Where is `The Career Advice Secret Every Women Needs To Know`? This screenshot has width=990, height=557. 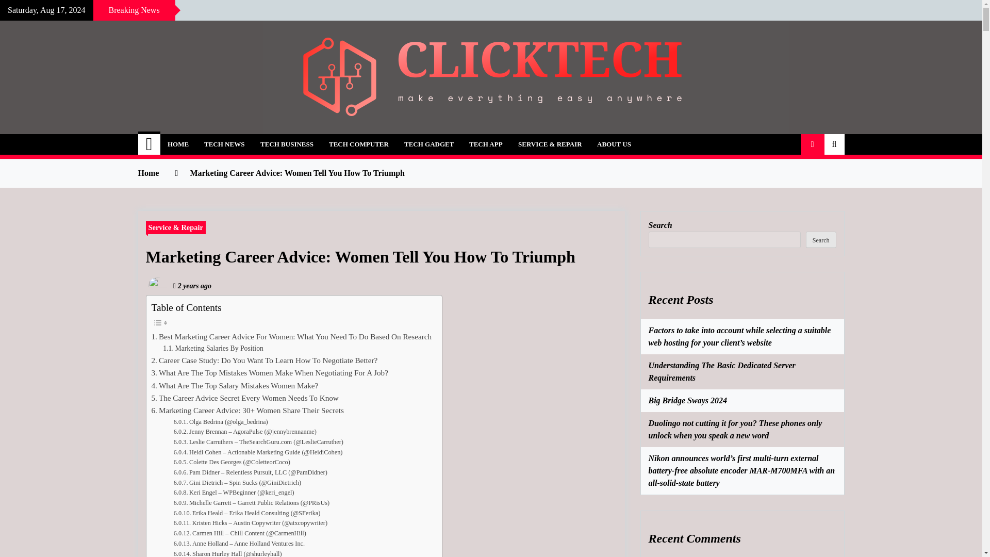 The Career Advice Secret Every Women Needs To Know is located at coordinates (244, 398).